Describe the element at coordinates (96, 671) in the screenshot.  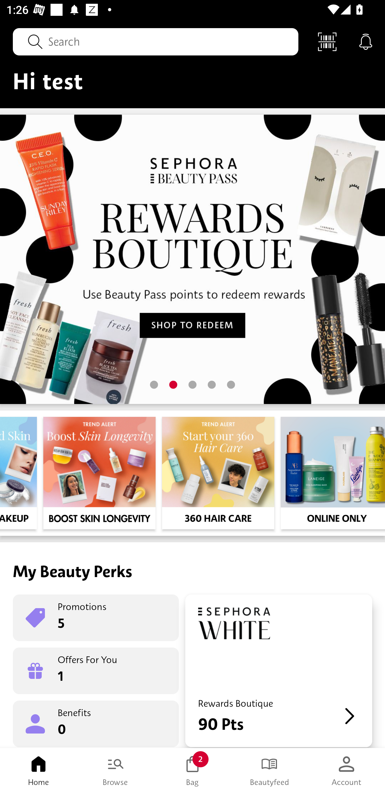
I see `Offers For You 1` at that location.